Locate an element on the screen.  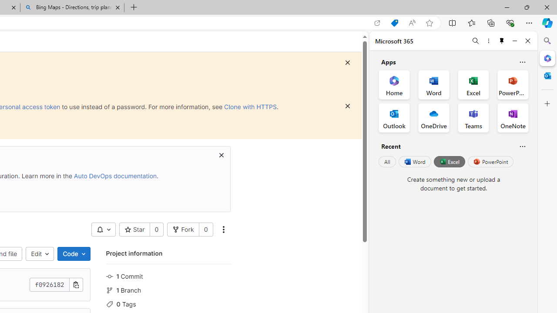
1 Commit is located at coordinates (169, 276).